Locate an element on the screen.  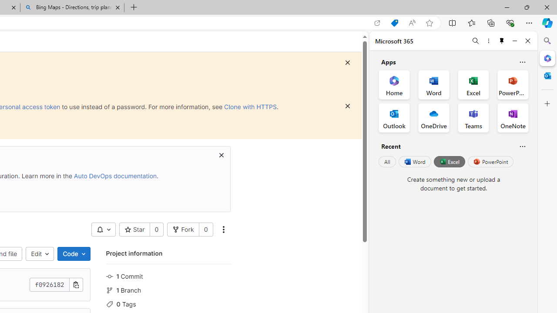
1 Commit is located at coordinates (169, 276).